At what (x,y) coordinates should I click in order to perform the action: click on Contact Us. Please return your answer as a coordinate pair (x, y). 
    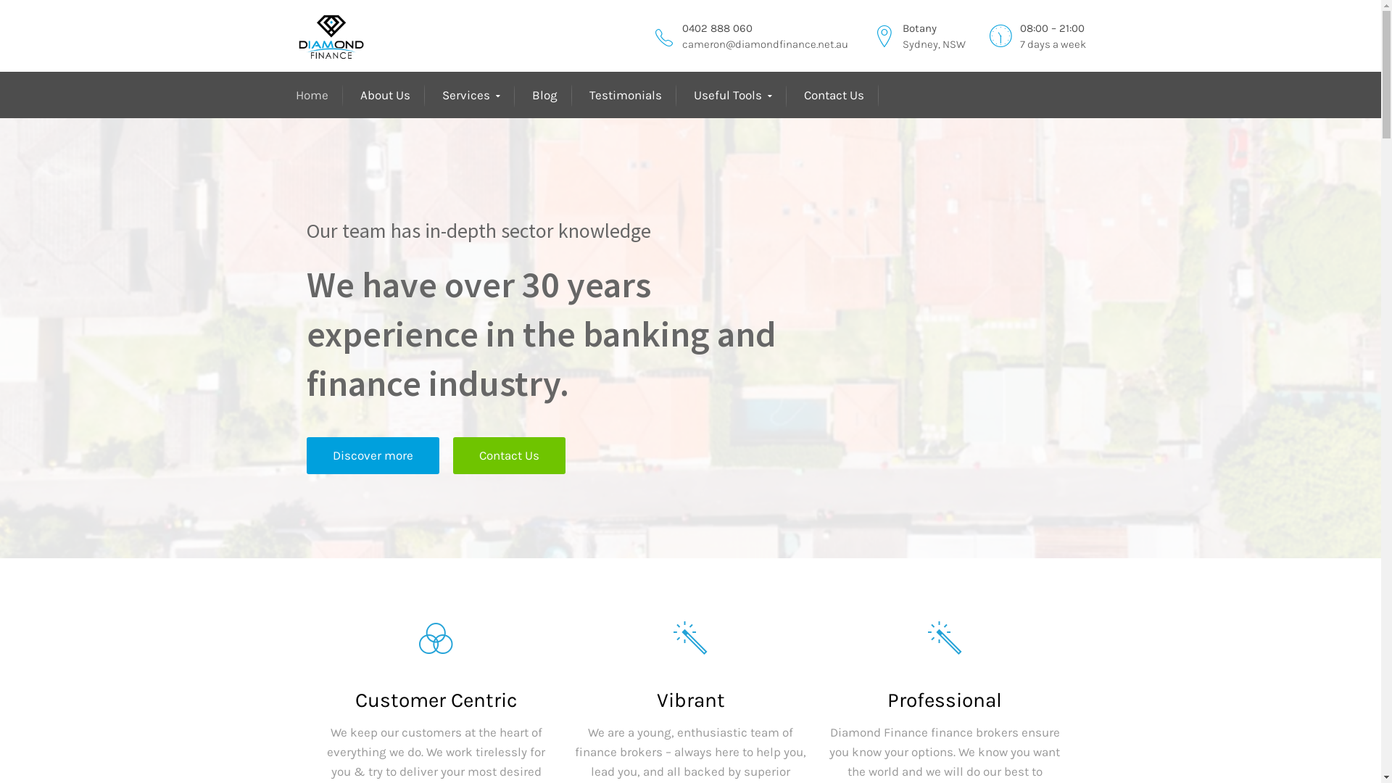
    Looking at the image, I should click on (509, 455).